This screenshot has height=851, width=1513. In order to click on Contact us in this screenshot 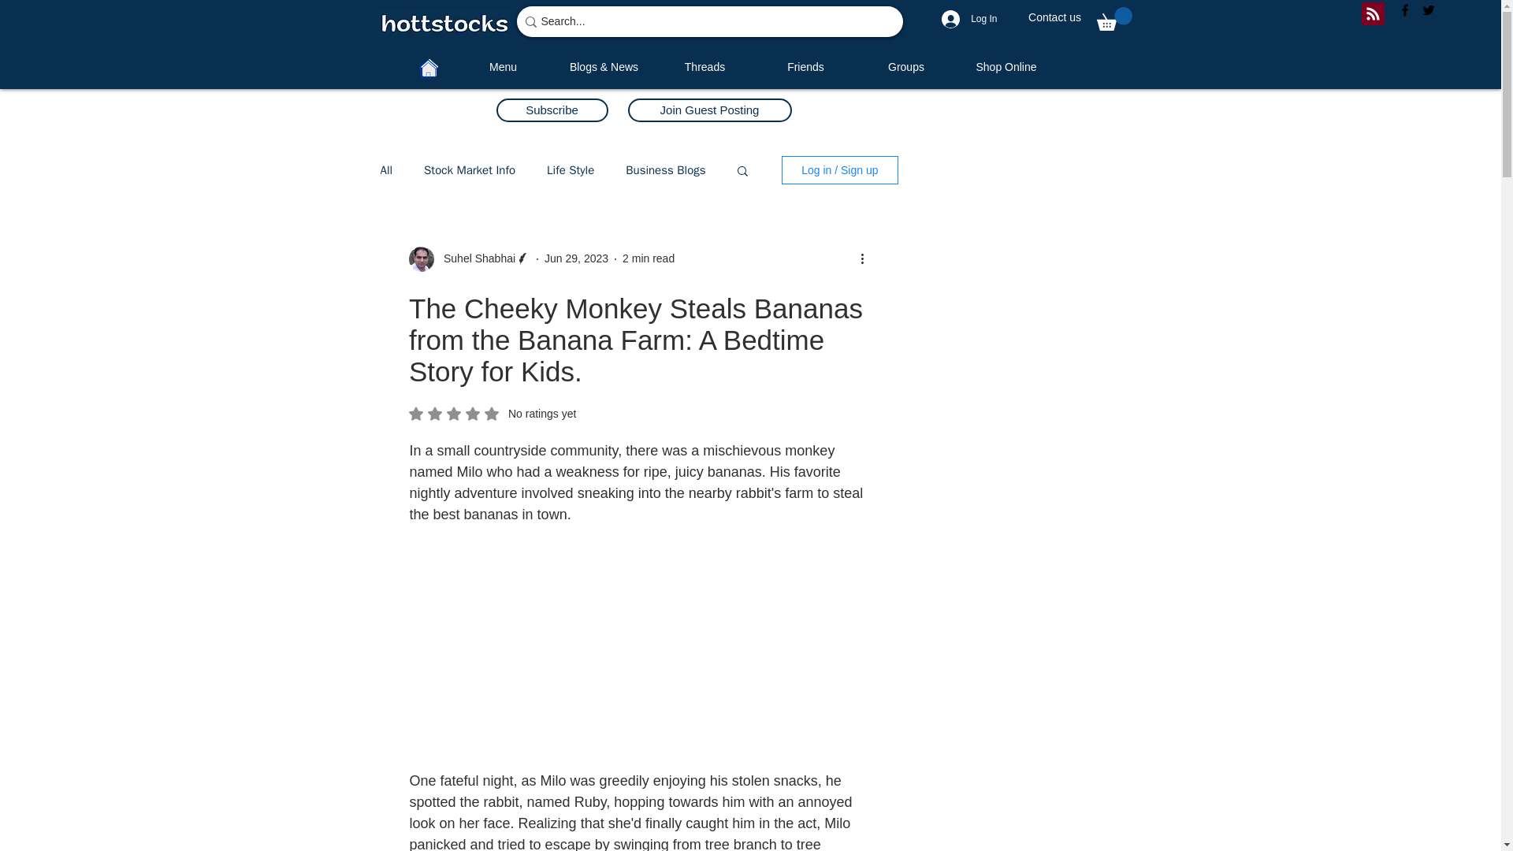, I will do `click(1055, 17)`.